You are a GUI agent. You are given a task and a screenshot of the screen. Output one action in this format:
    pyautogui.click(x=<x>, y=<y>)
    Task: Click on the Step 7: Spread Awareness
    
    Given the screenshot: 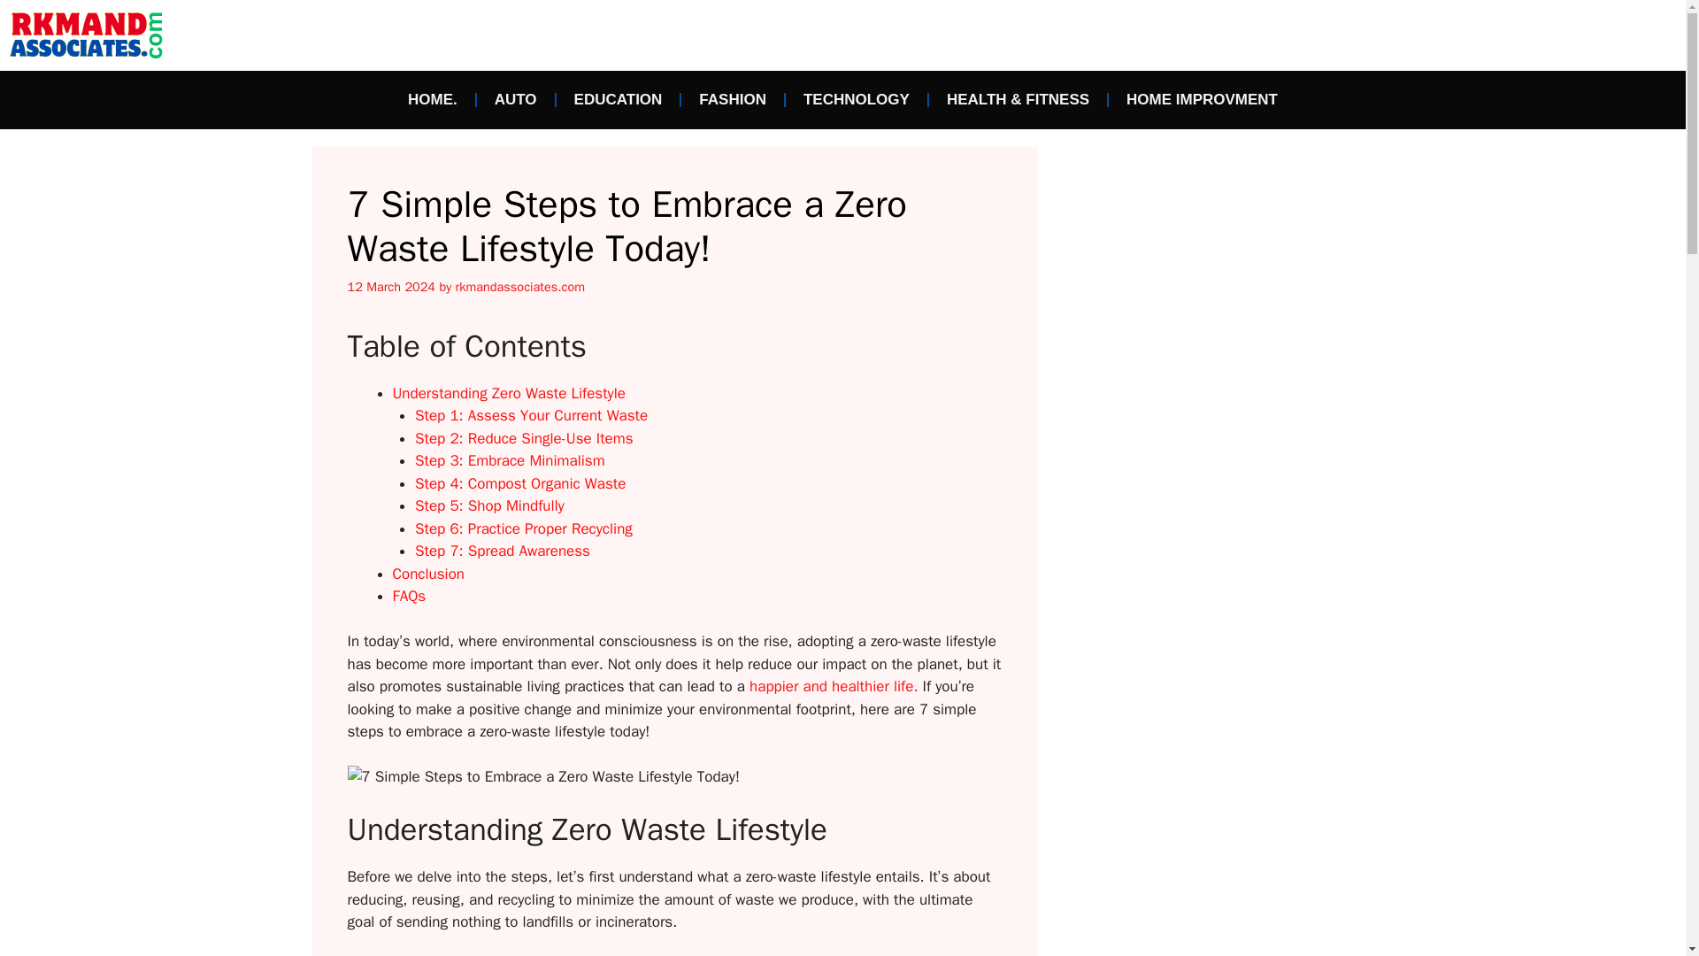 What is the action you would take?
    pyautogui.click(x=502, y=551)
    